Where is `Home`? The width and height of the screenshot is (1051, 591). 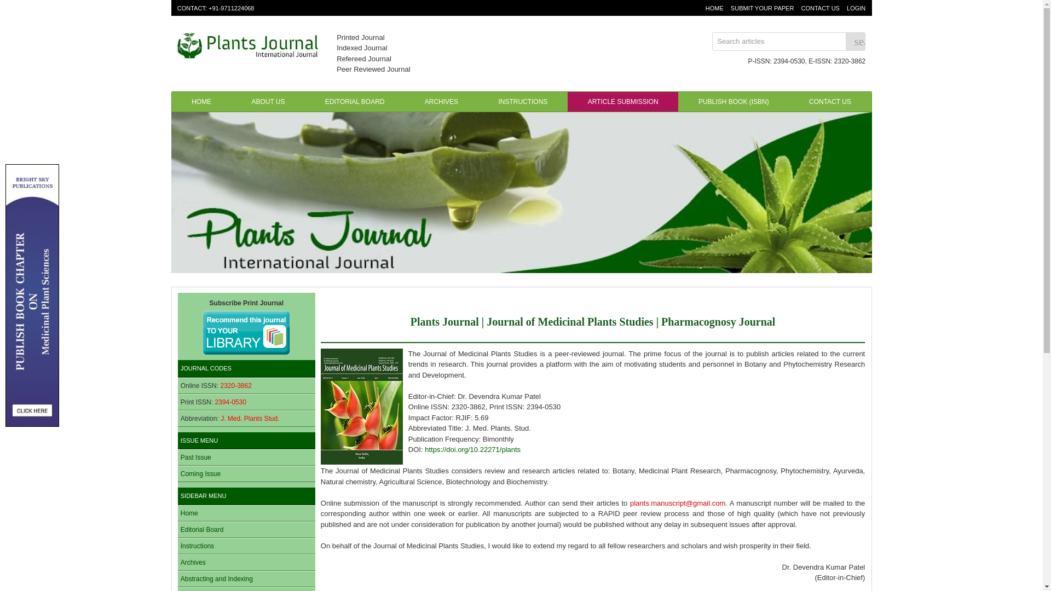
Home is located at coordinates (189, 513).